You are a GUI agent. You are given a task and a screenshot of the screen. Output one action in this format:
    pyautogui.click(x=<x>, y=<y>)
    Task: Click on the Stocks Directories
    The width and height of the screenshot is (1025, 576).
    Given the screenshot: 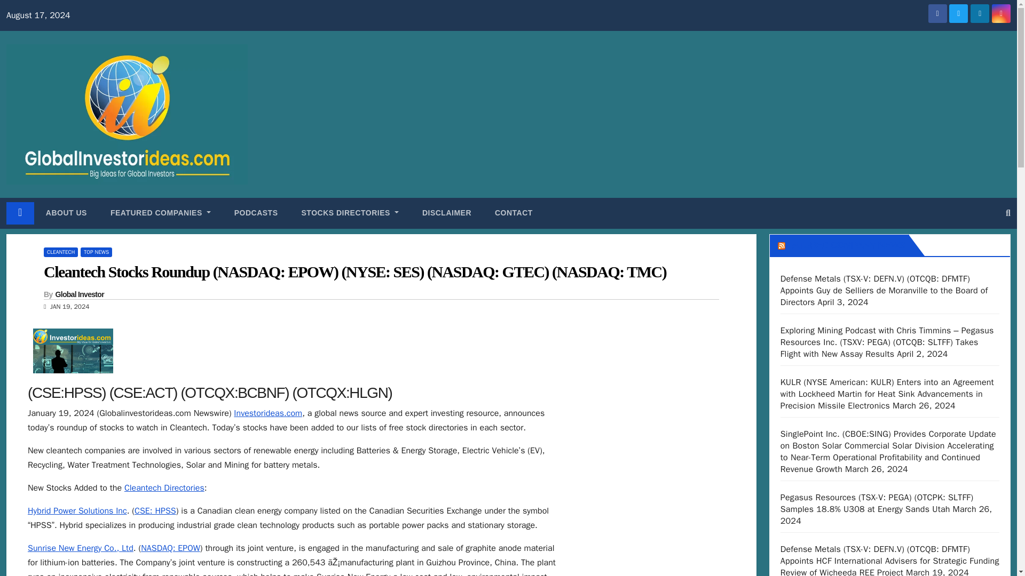 What is the action you would take?
    pyautogui.click(x=350, y=213)
    